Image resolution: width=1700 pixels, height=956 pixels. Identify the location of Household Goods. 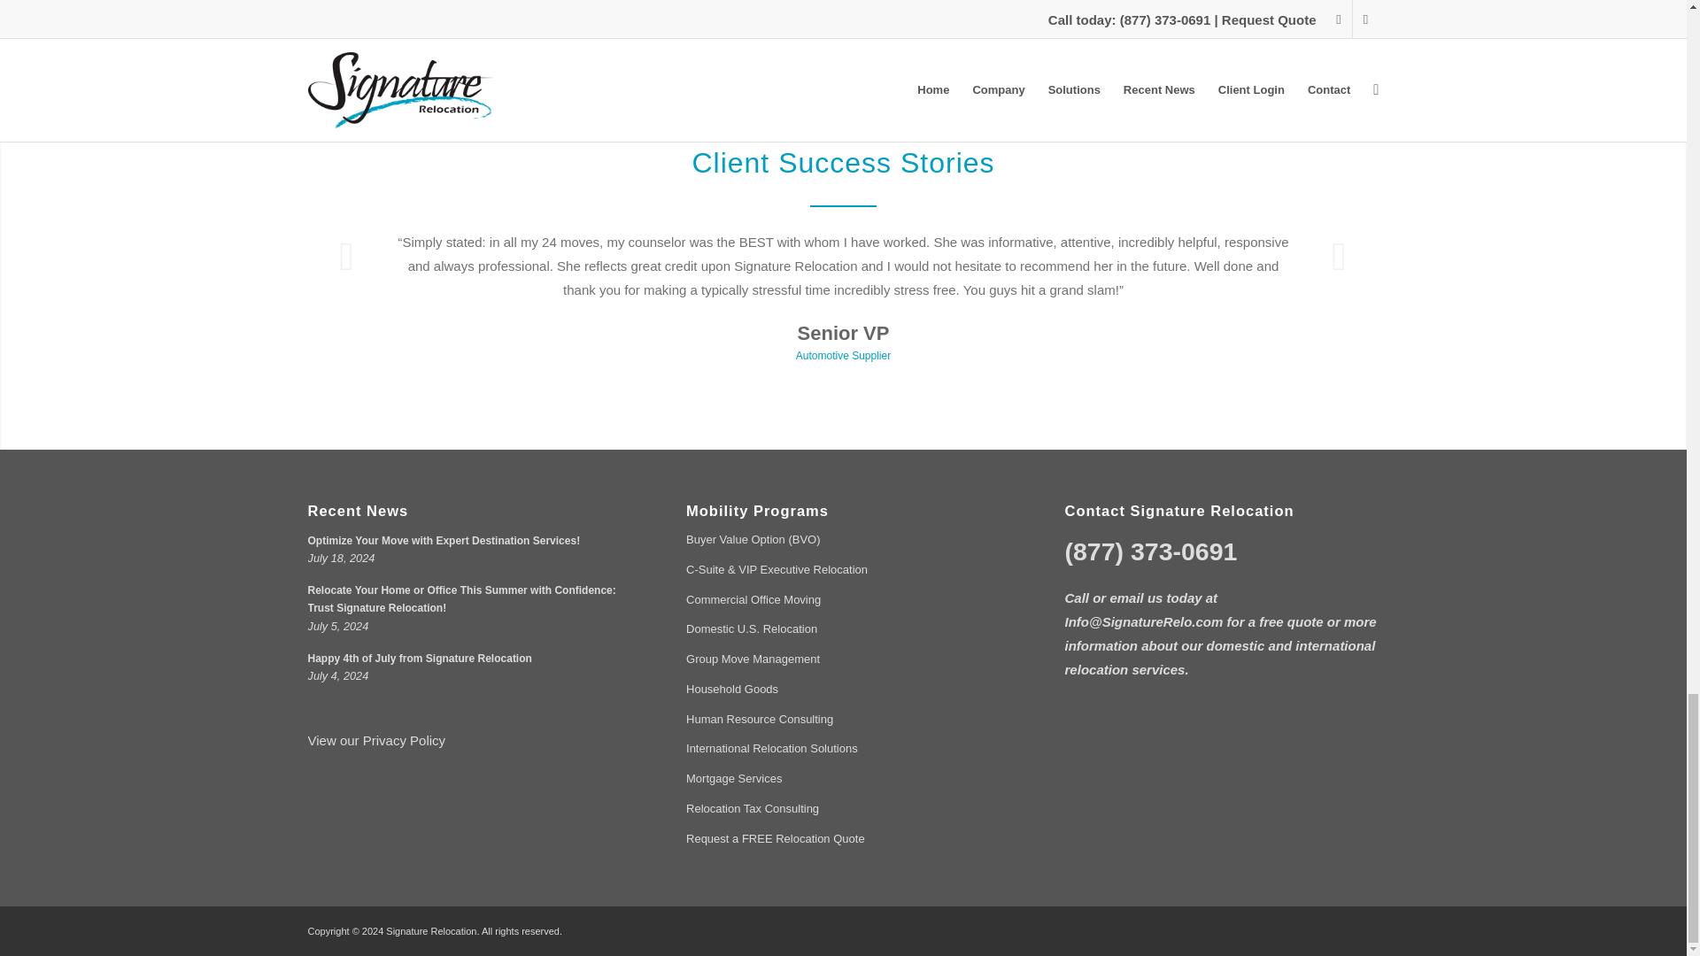
(843, 690).